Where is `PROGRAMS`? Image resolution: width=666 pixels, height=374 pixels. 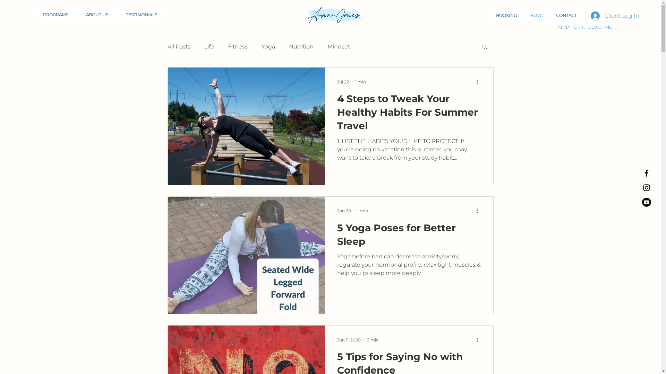
PROGRAMS is located at coordinates (55, 15).